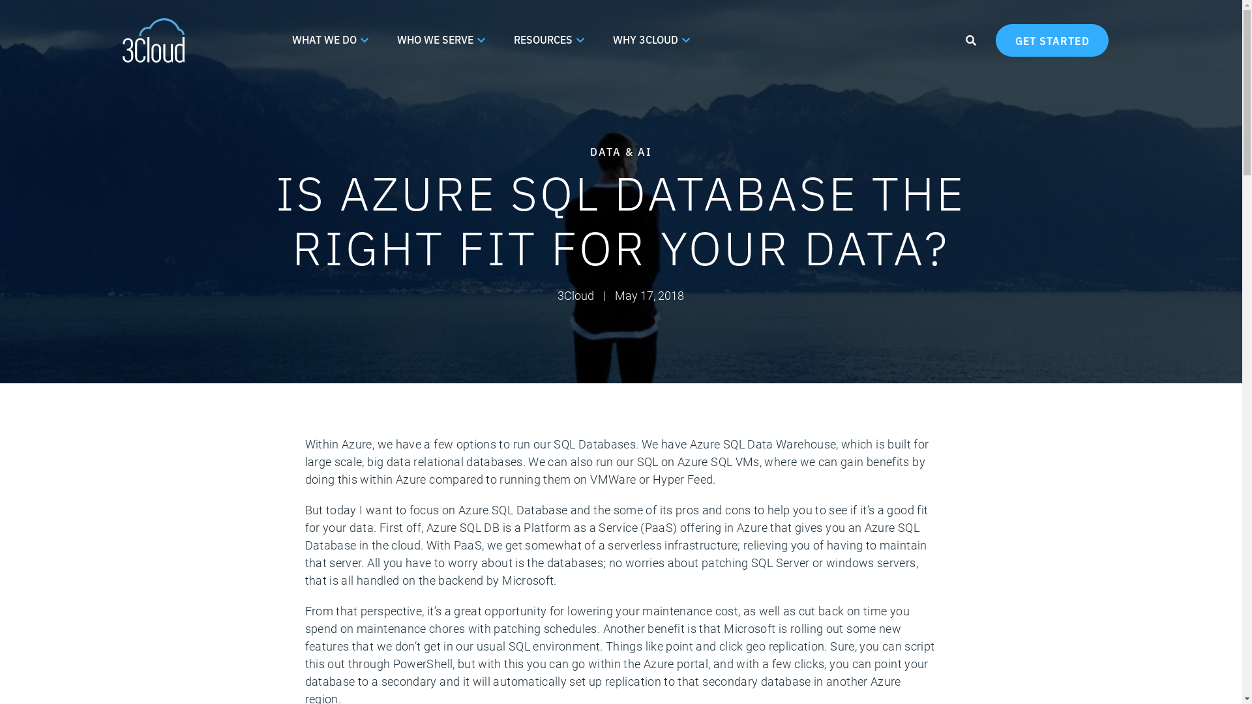 The height and width of the screenshot is (704, 1252). I want to click on WHO WE SERVE, so click(441, 40).